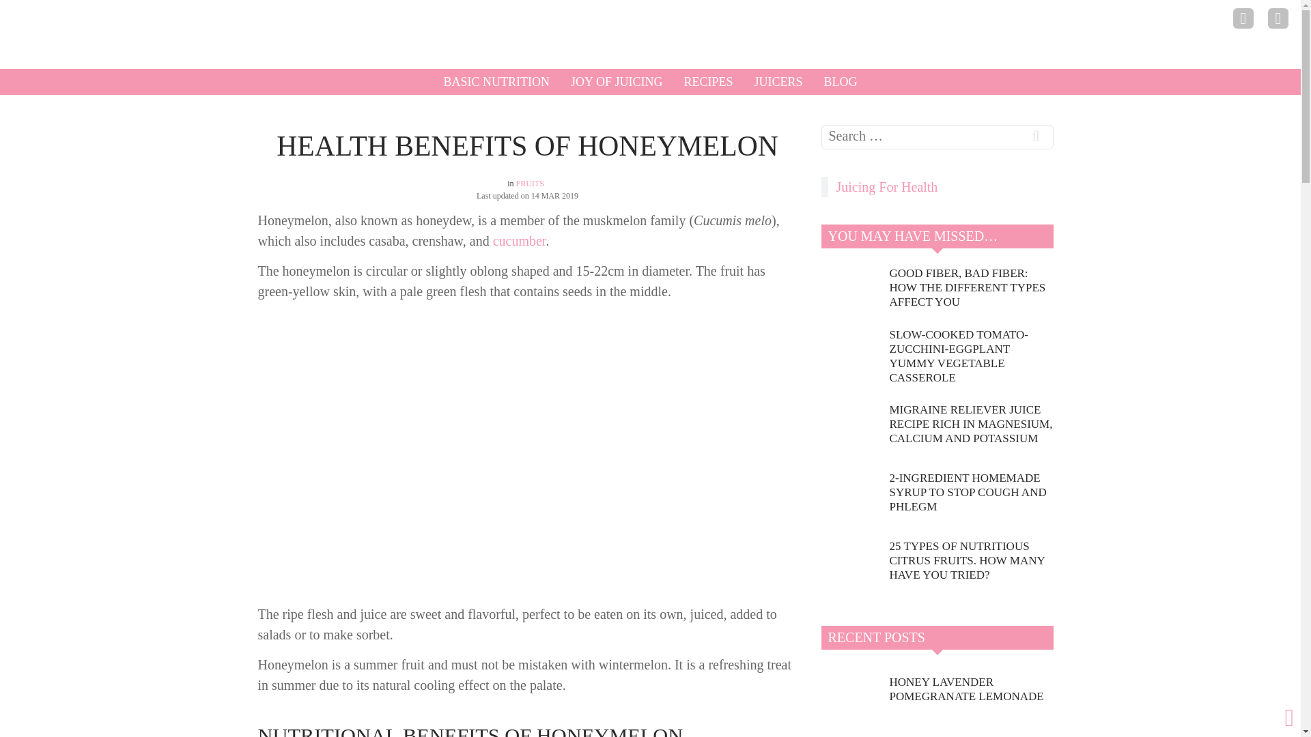  Describe the element at coordinates (970, 689) in the screenshot. I see `Permalink to Honey Lavender Pomegranate Lemonade` at that location.